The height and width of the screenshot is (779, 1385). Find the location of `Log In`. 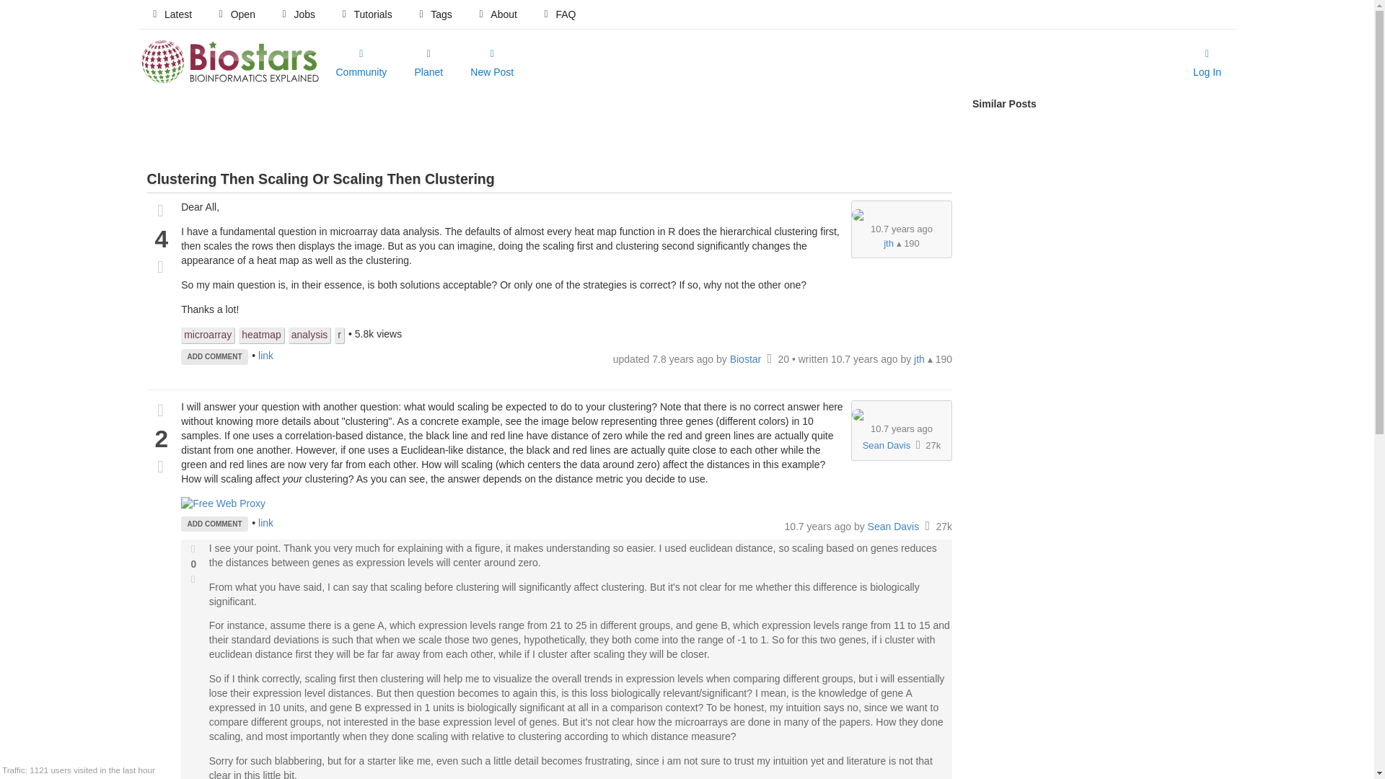

Log In is located at coordinates (1208, 63).